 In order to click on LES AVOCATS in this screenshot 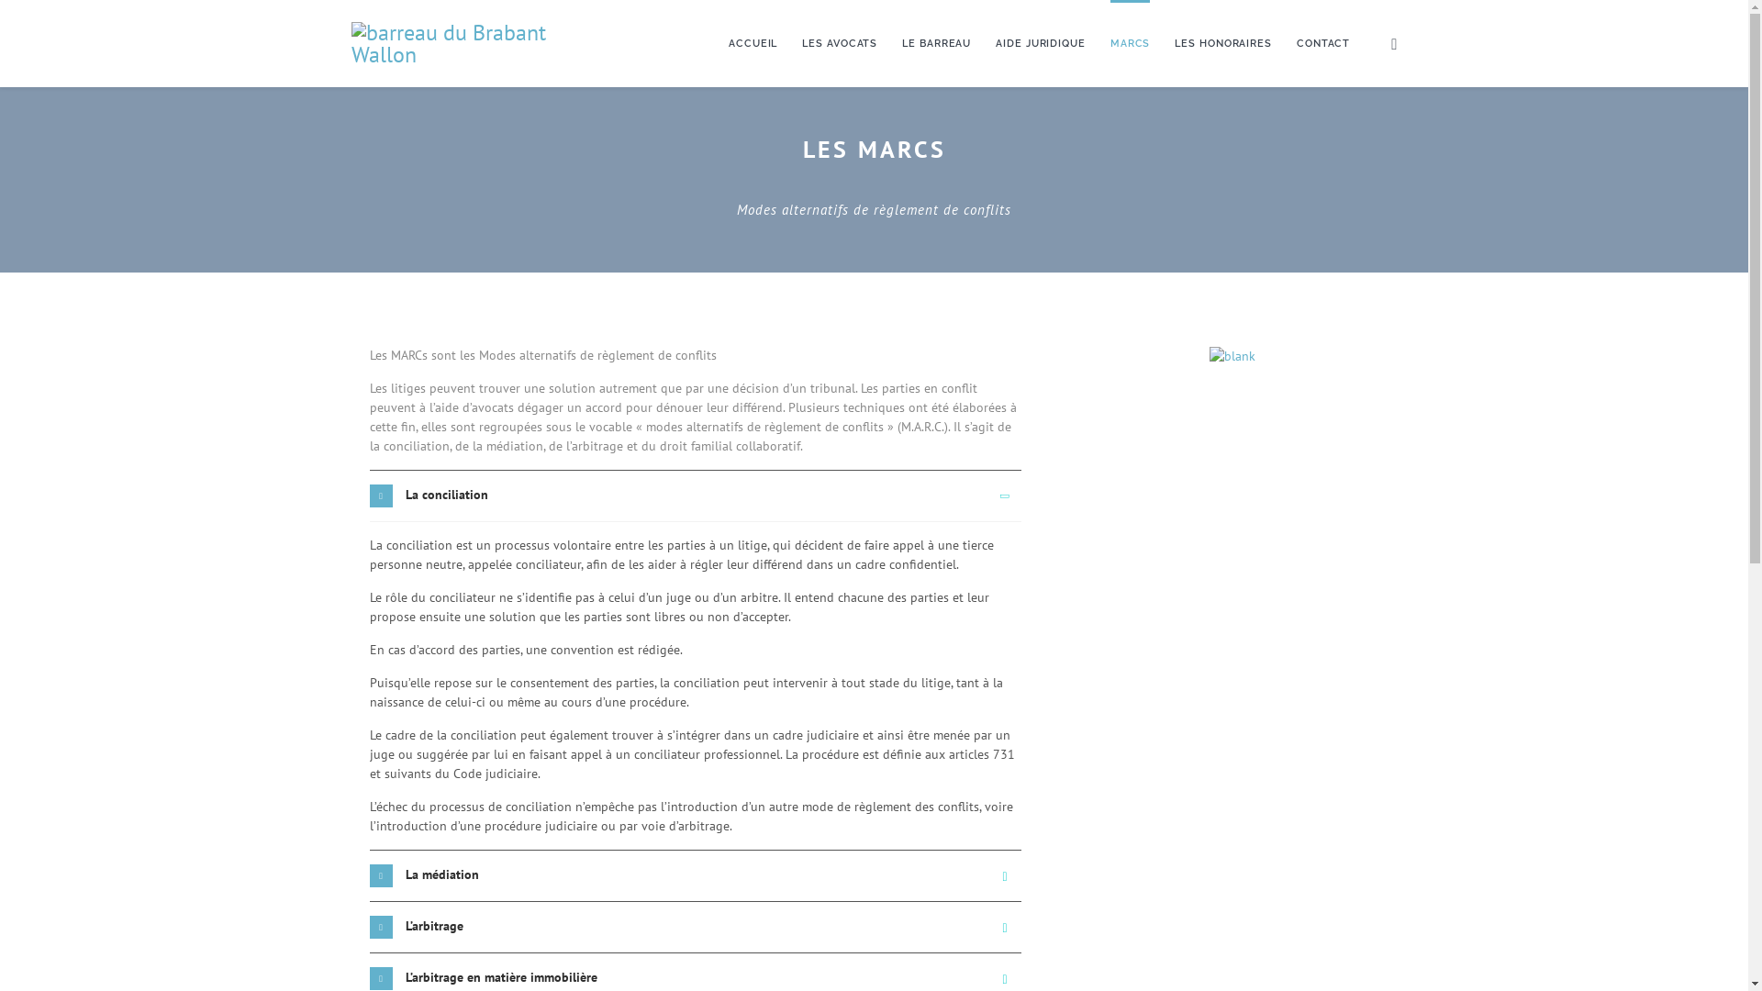, I will do `click(840, 44)`.